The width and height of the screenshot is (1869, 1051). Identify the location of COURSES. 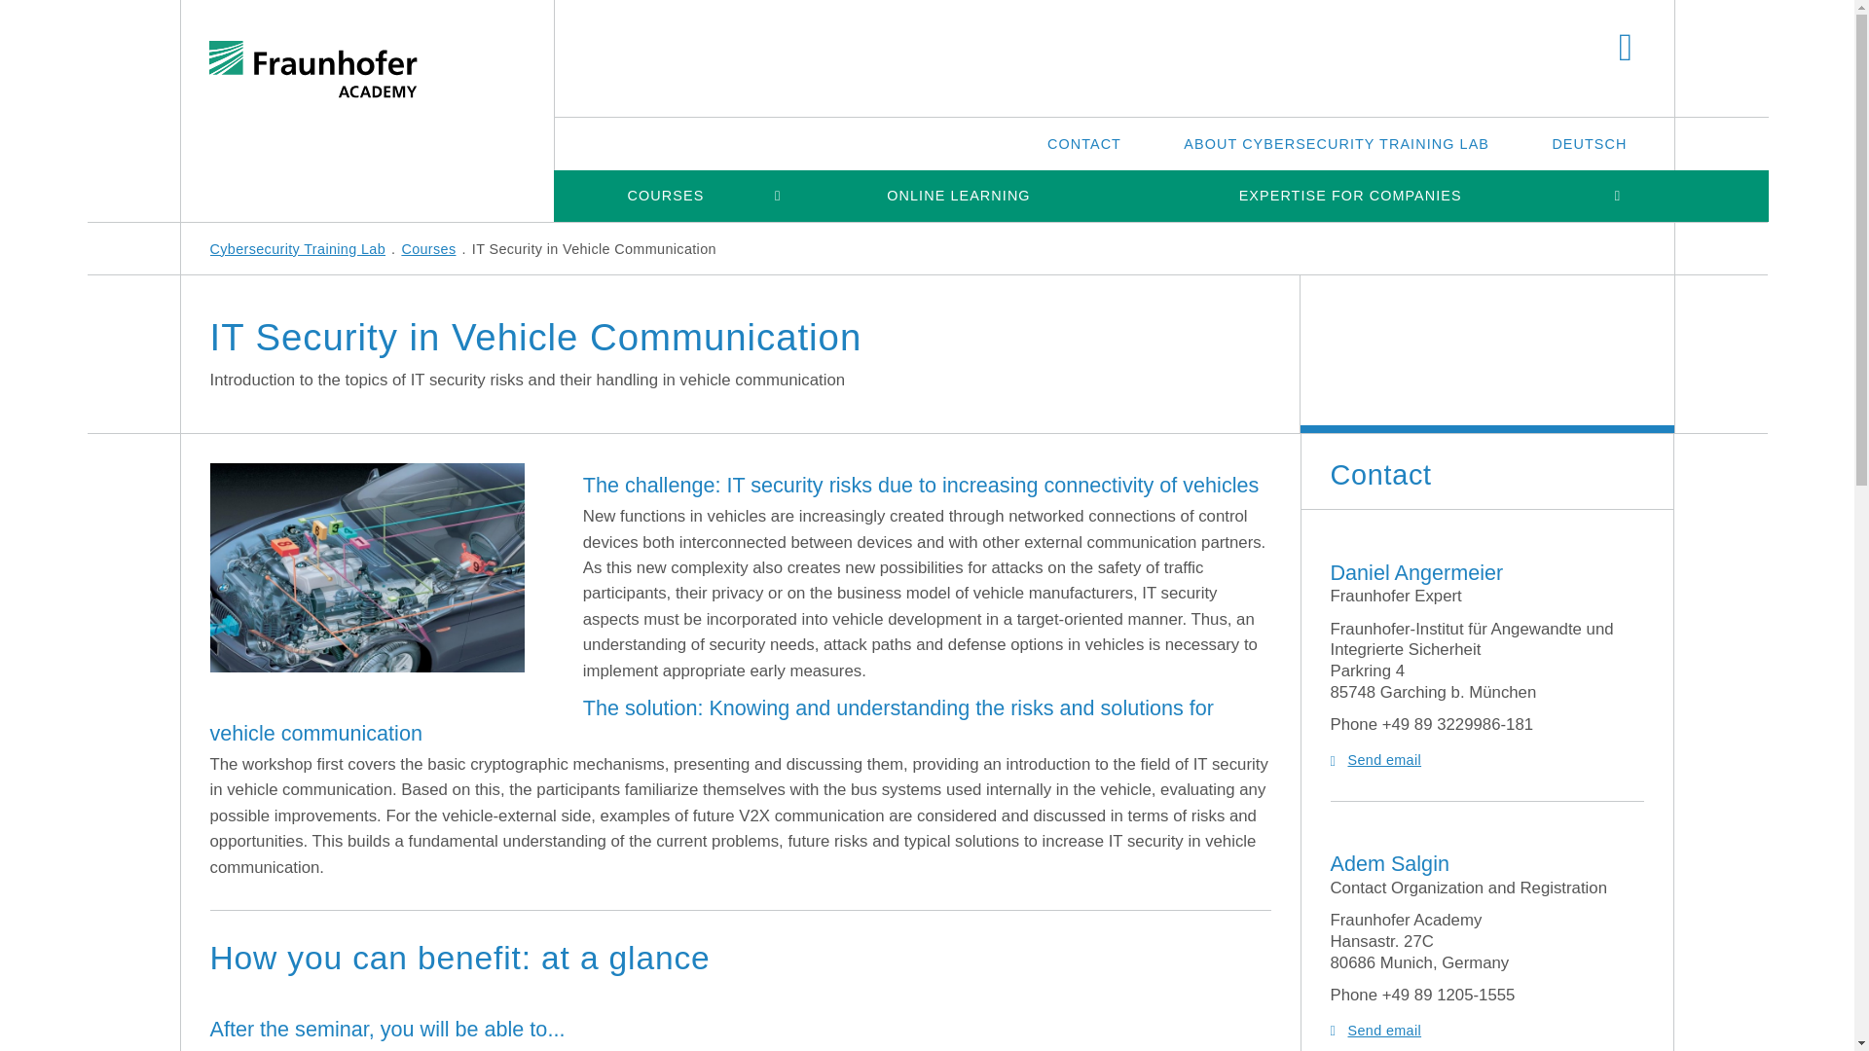
(665, 195).